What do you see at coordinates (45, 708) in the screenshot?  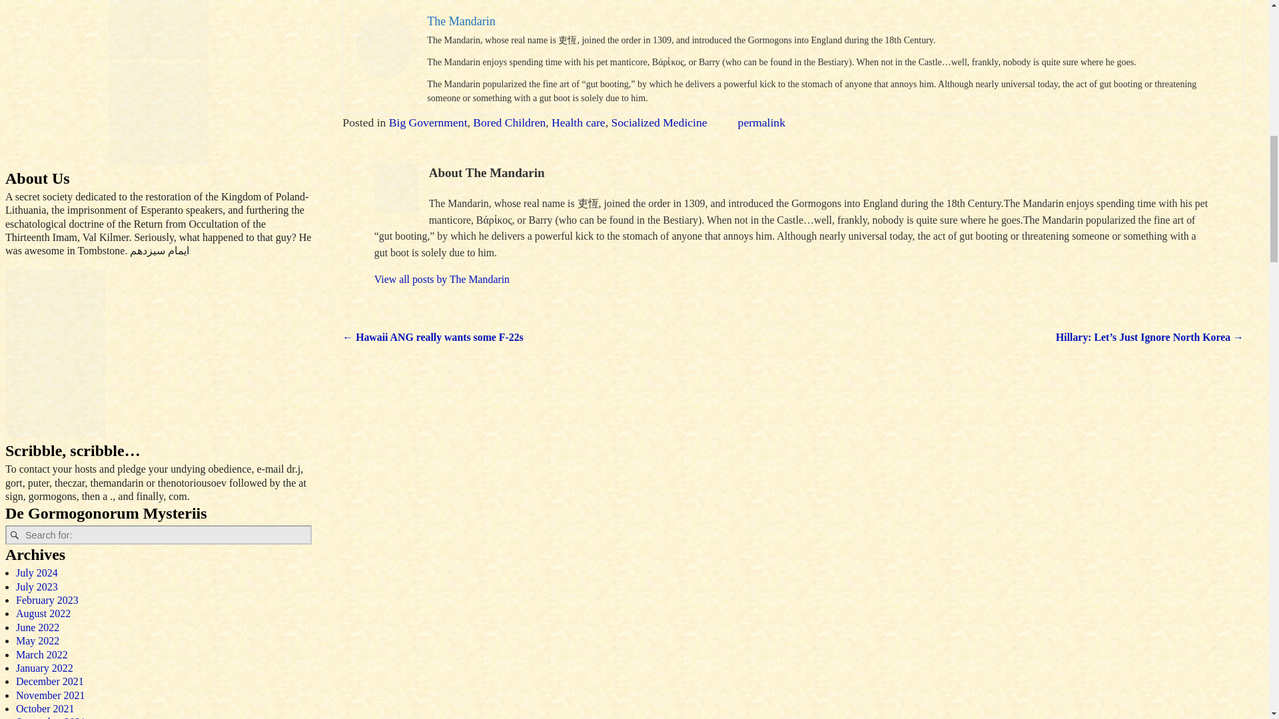 I see `October 2021` at bounding box center [45, 708].